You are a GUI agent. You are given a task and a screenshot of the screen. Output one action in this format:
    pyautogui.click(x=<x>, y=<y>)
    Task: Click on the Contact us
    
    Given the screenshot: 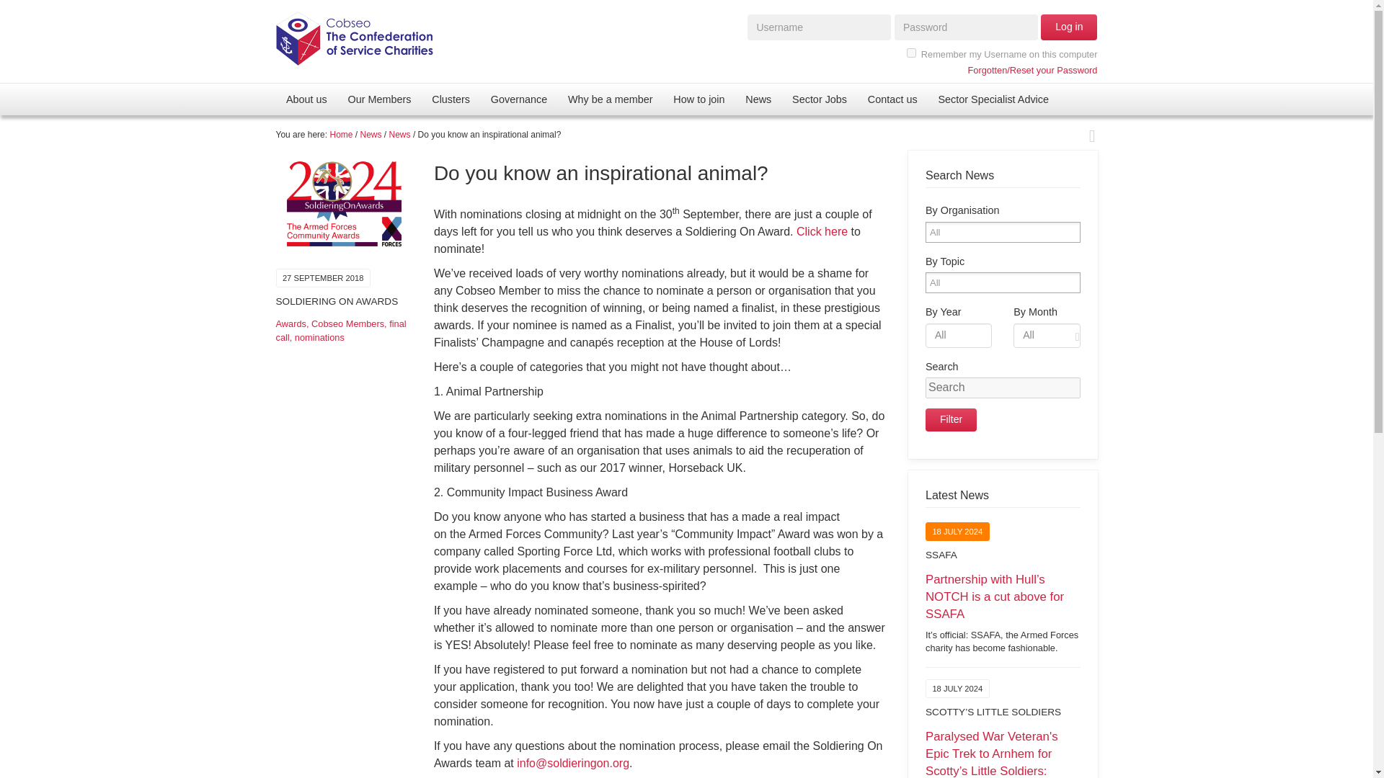 What is the action you would take?
    pyautogui.click(x=892, y=99)
    